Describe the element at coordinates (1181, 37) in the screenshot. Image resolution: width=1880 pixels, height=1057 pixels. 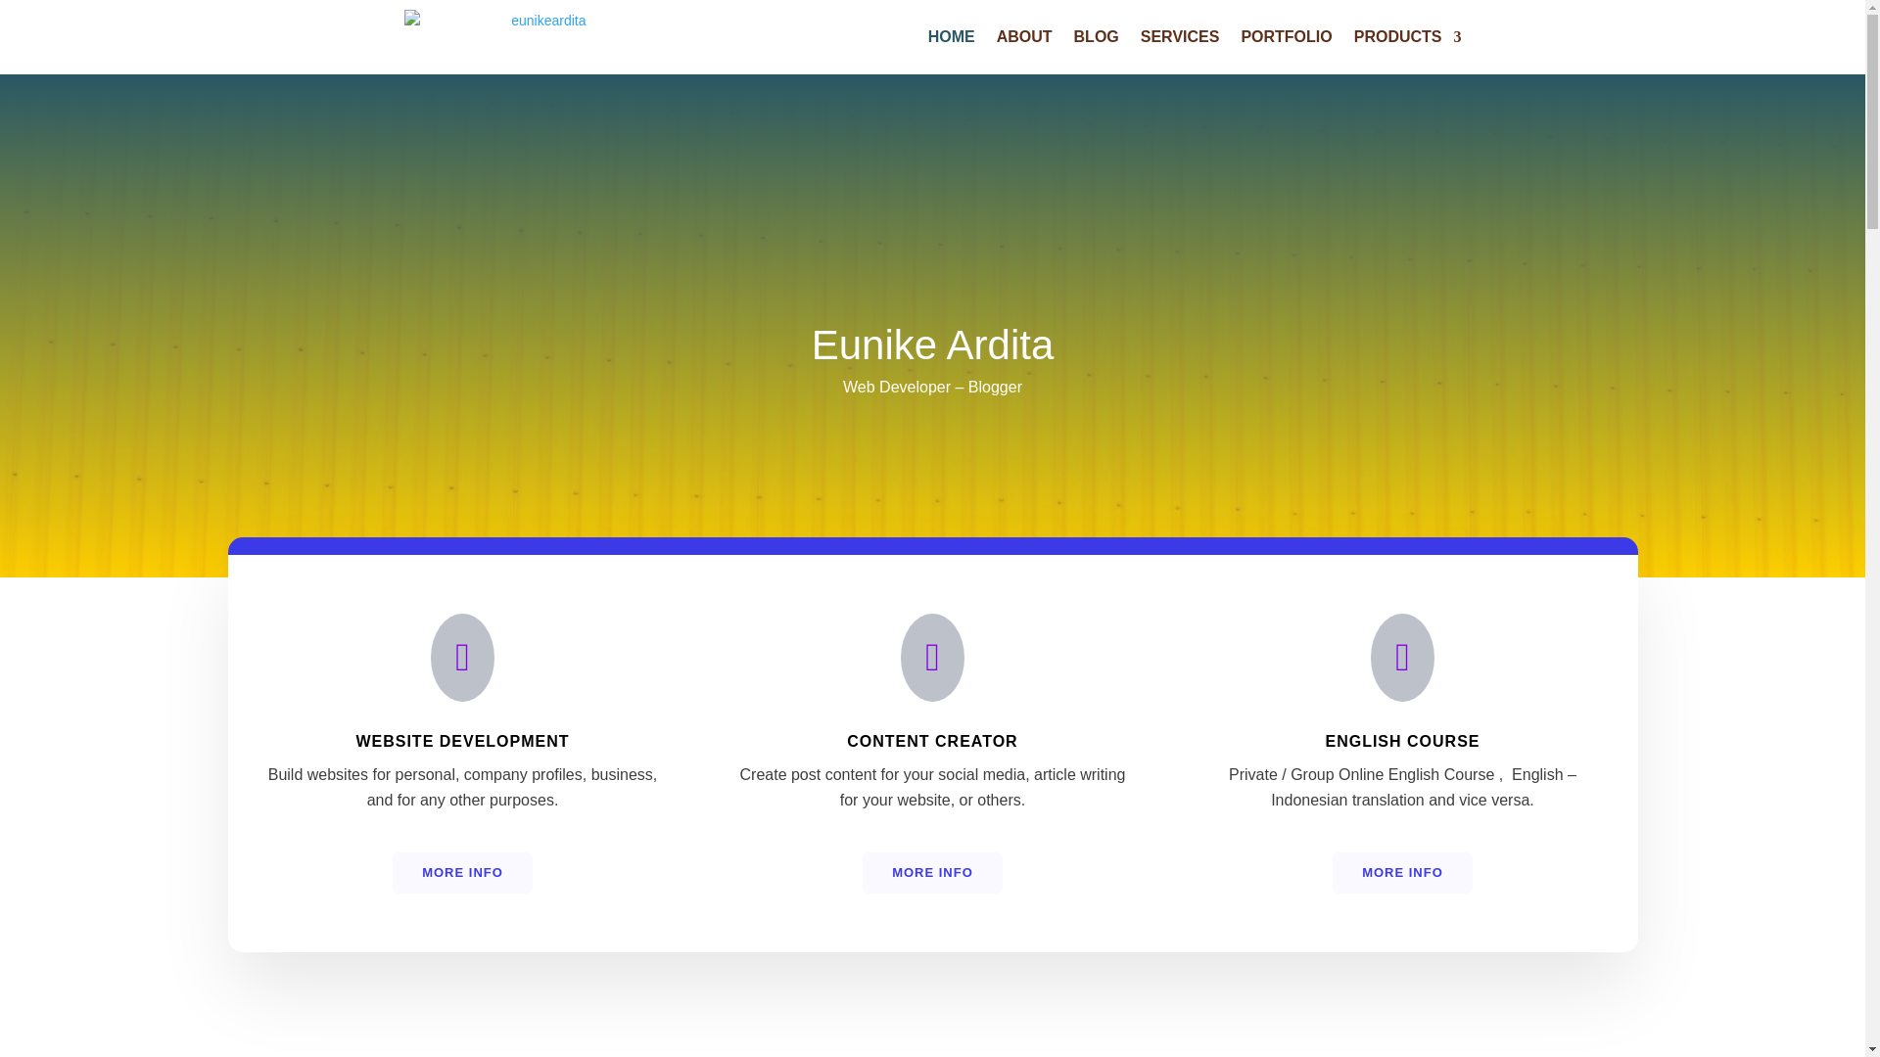
I see `SERVICES` at that location.